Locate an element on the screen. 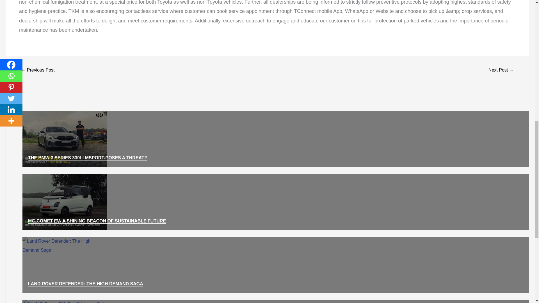  LAND ROVER DEFENDER: THE HIGH DEMAND SAGA is located at coordinates (85, 284).